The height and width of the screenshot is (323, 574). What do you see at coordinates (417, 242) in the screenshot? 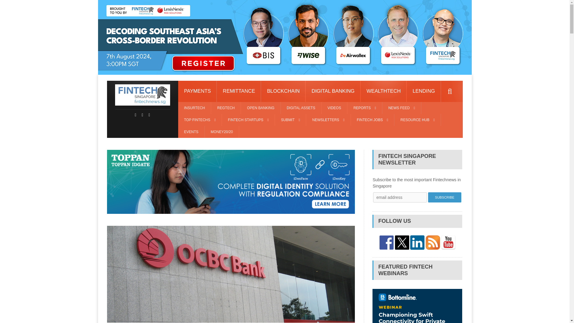
I see `Find us on Linkedin` at bounding box center [417, 242].